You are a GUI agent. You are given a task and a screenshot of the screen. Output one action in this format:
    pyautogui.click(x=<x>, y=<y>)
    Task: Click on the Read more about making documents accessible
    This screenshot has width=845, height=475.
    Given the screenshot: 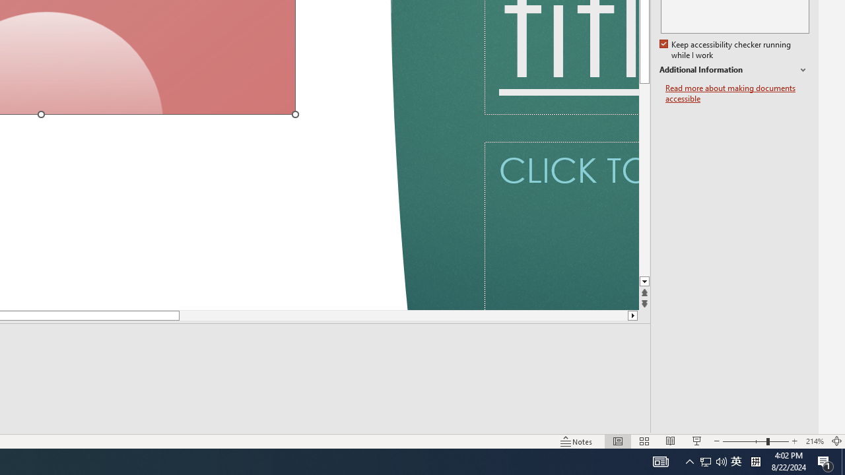 What is the action you would take?
    pyautogui.click(x=737, y=94)
    